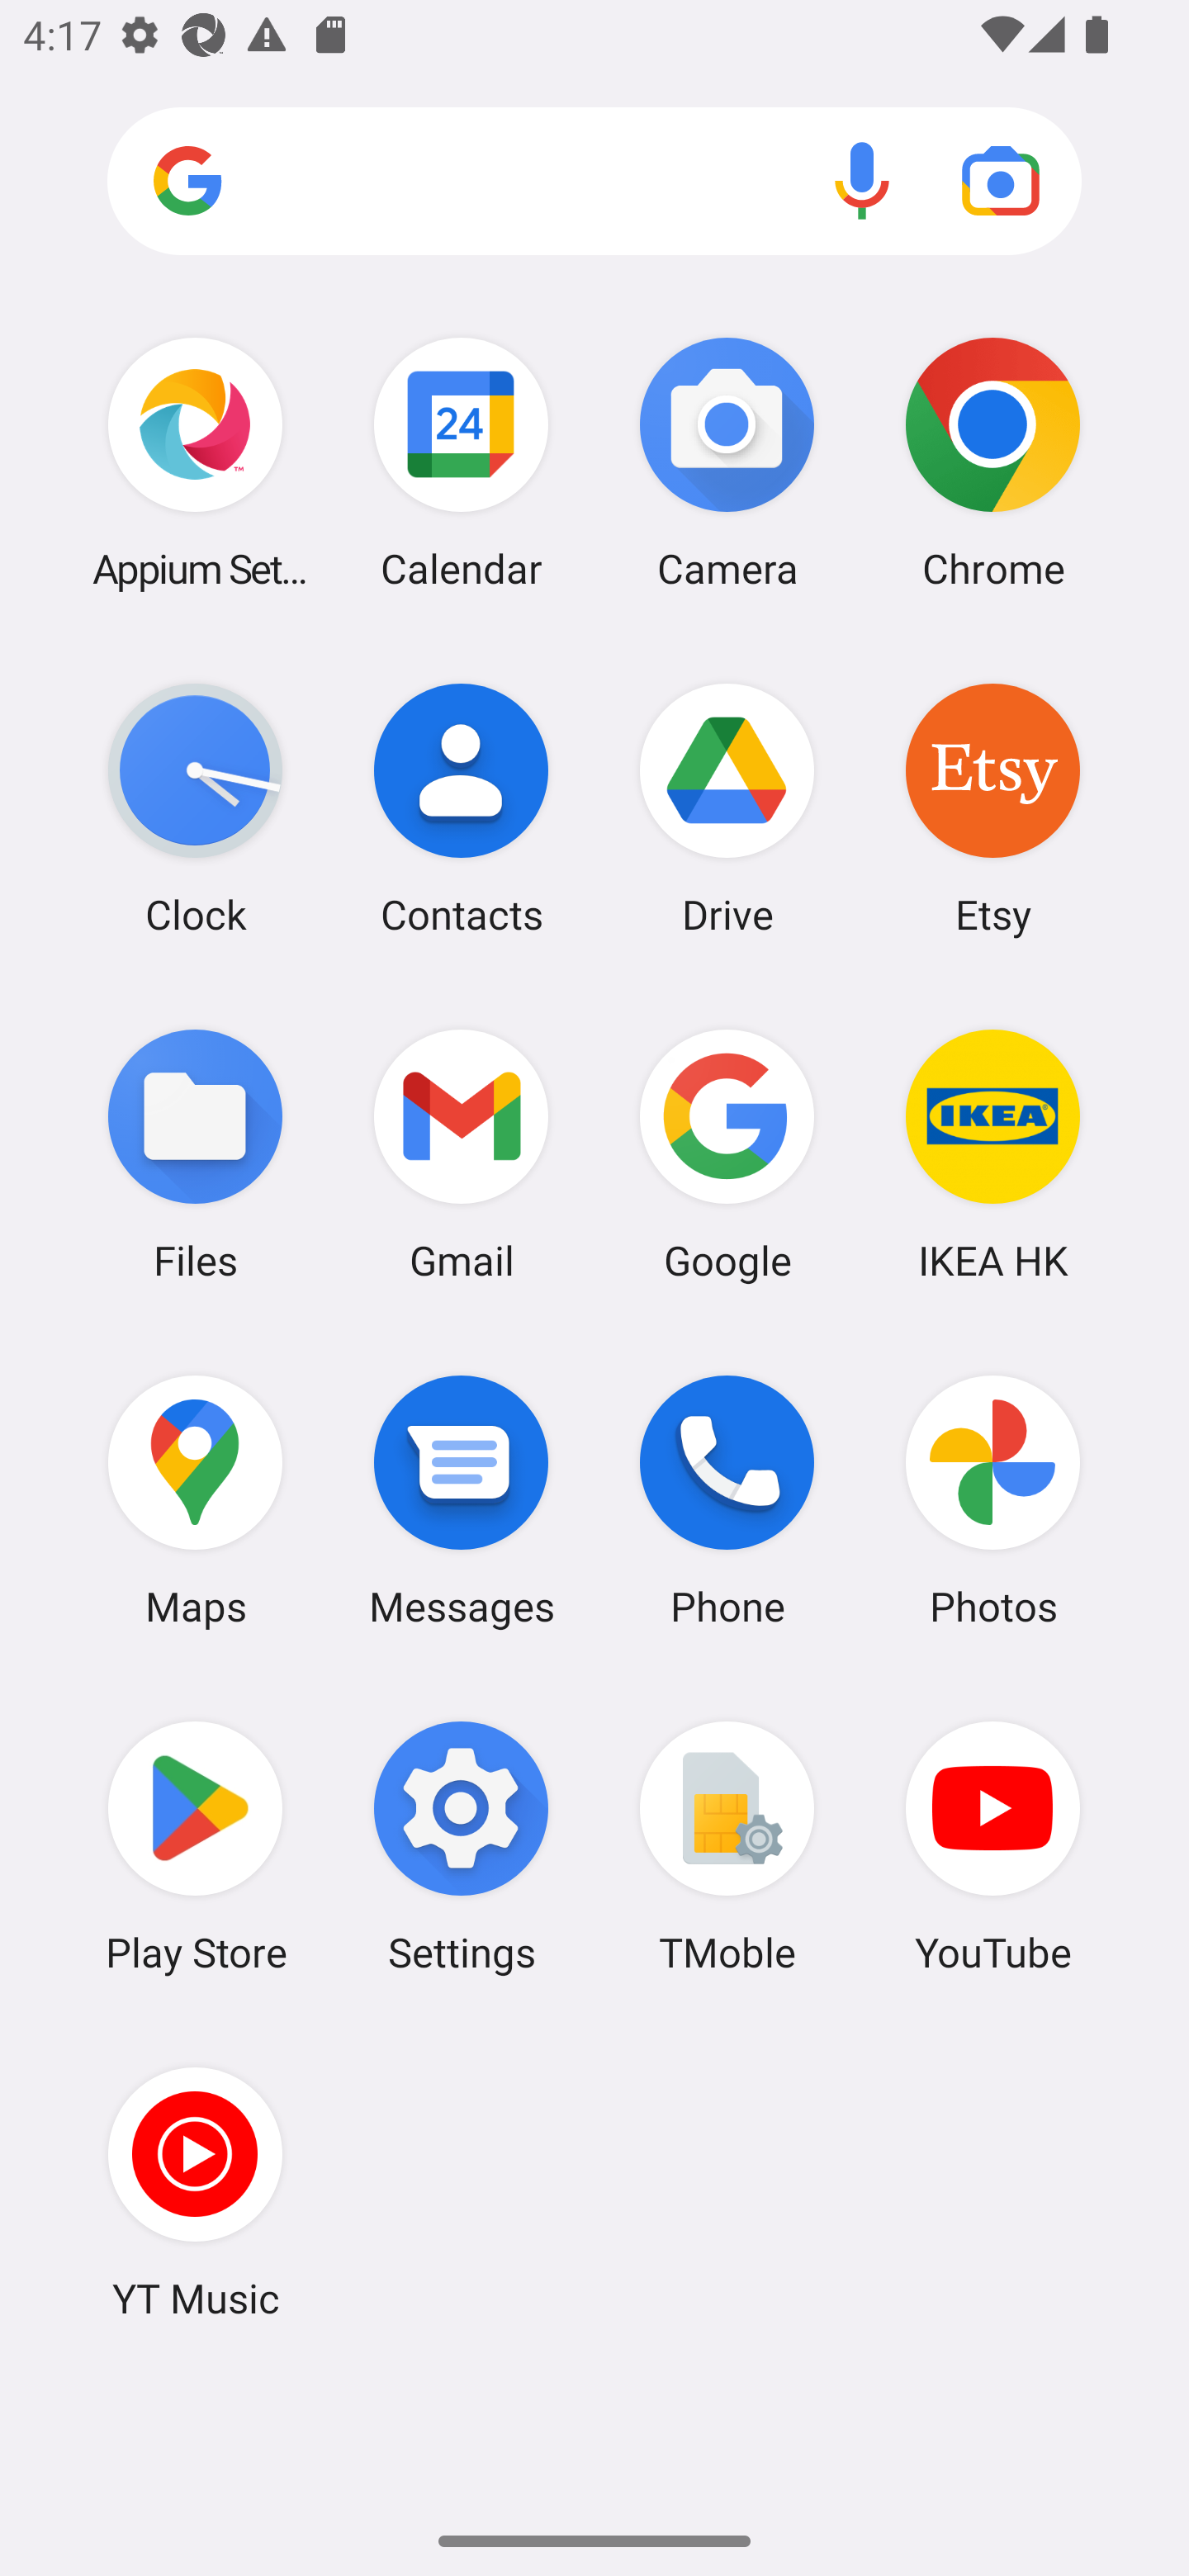  I want to click on Chrome, so click(992, 462).